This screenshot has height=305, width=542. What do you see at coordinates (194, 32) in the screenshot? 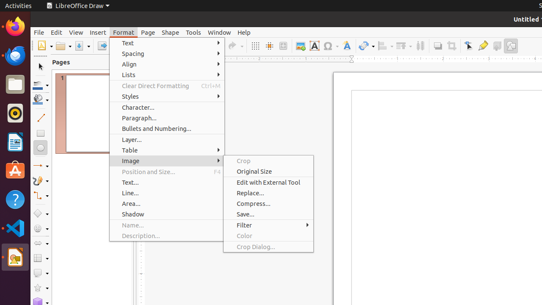
I see `Tools` at bounding box center [194, 32].